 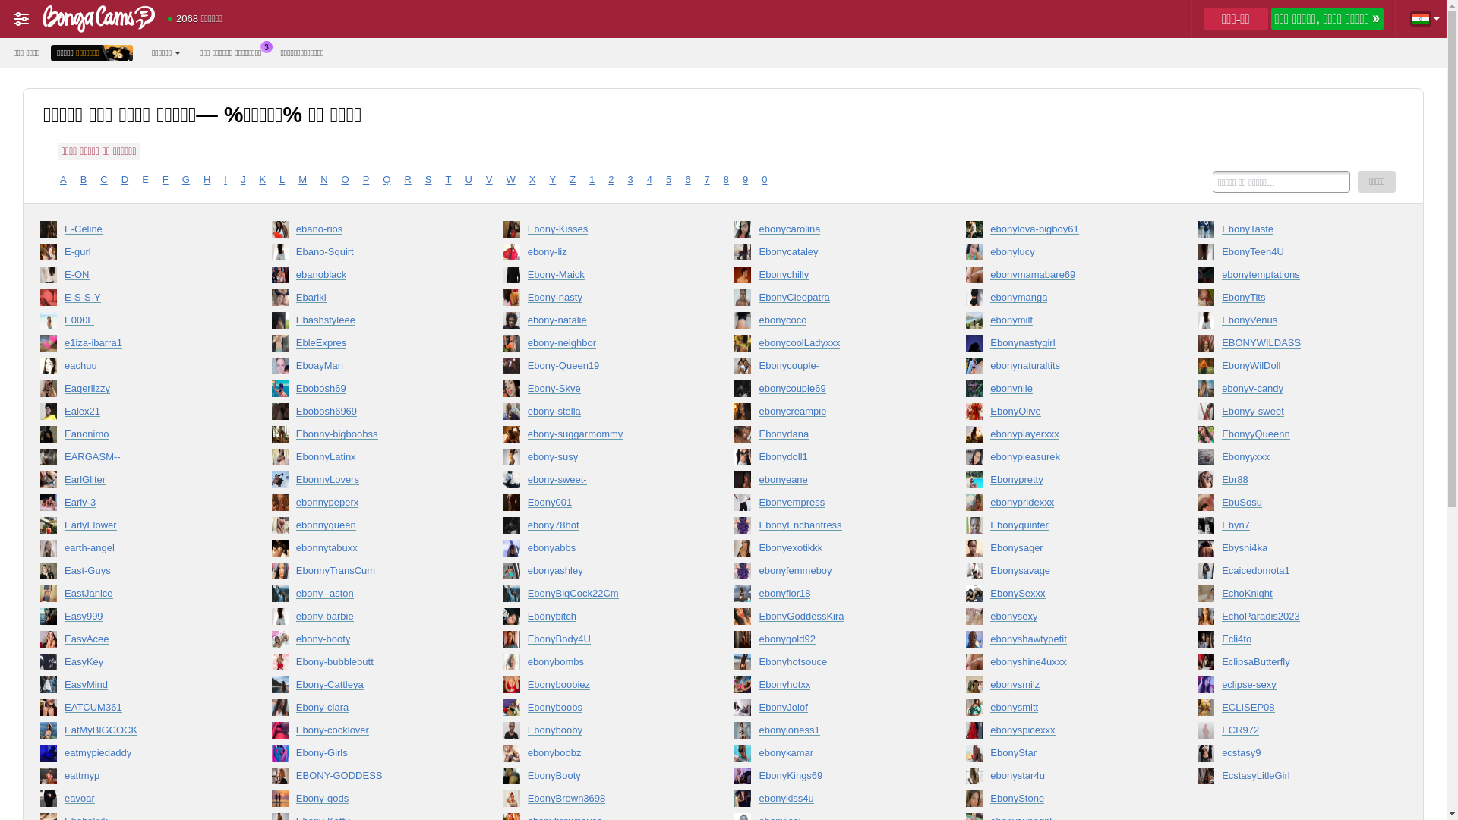 I want to click on EasyMind, so click(x=134, y=688).